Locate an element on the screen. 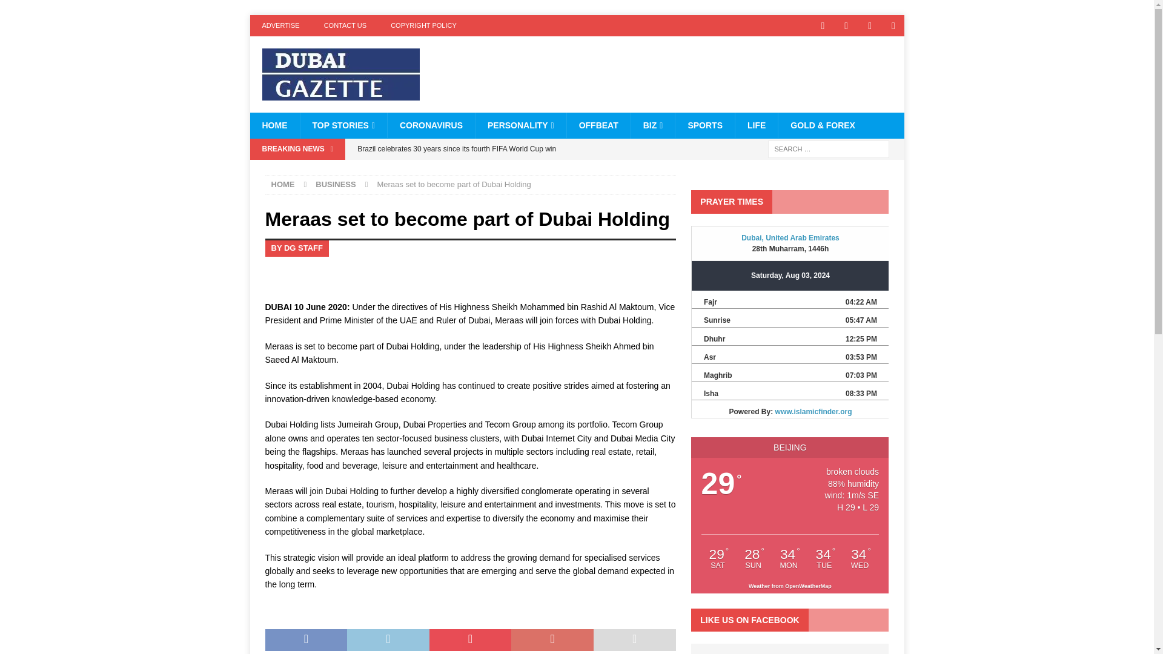  PERSONALITY is located at coordinates (520, 125).